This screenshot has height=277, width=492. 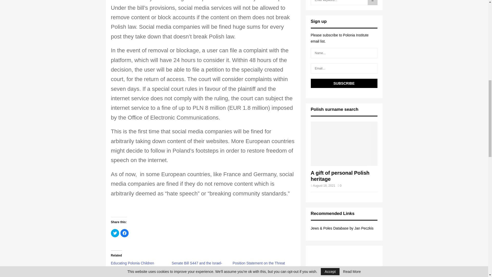 What do you see at coordinates (132, 263) in the screenshot?
I see `Educating Polonia Children` at bounding box center [132, 263].